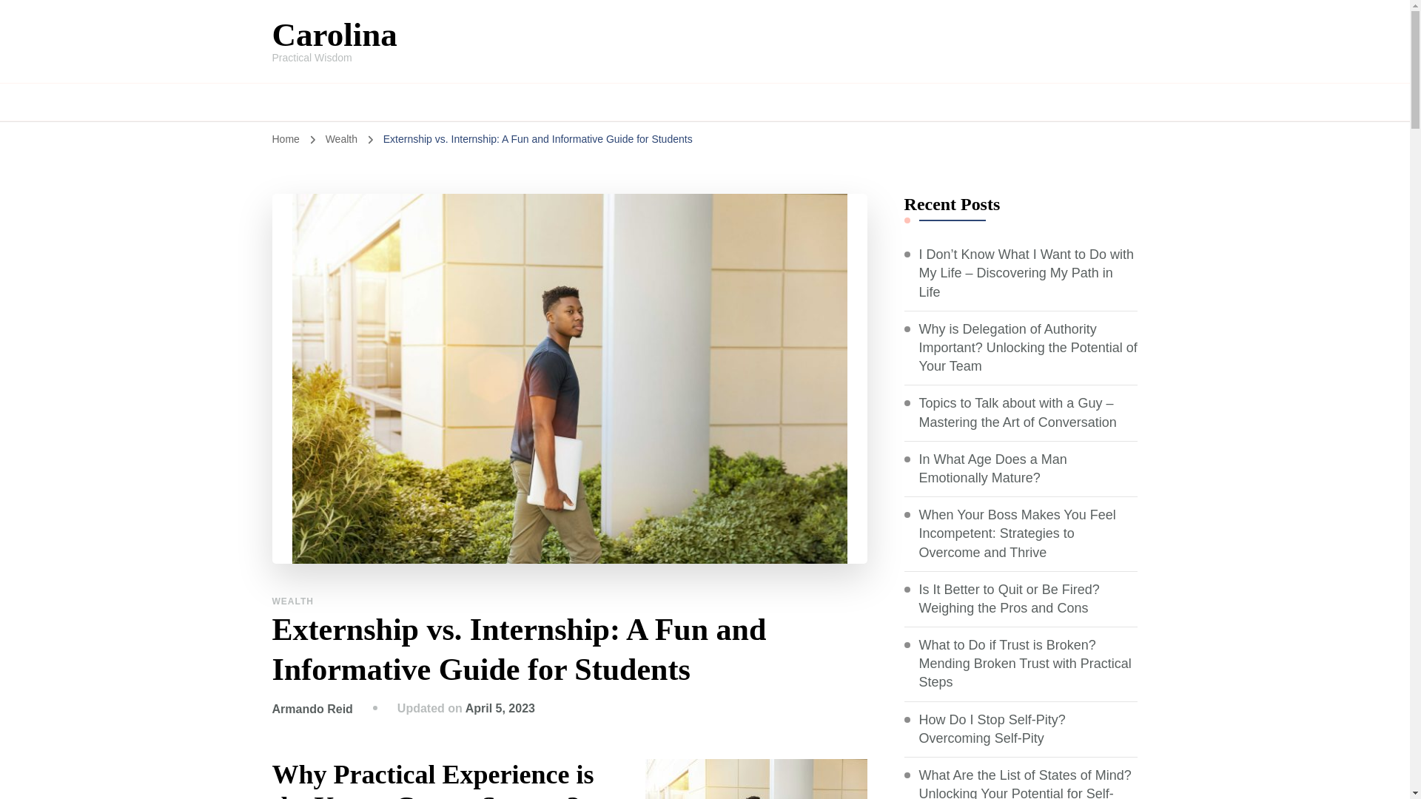  What do you see at coordinates (312, 709) in the screenshot?
I see `Armando Reid` at bounding box center [312, 709].